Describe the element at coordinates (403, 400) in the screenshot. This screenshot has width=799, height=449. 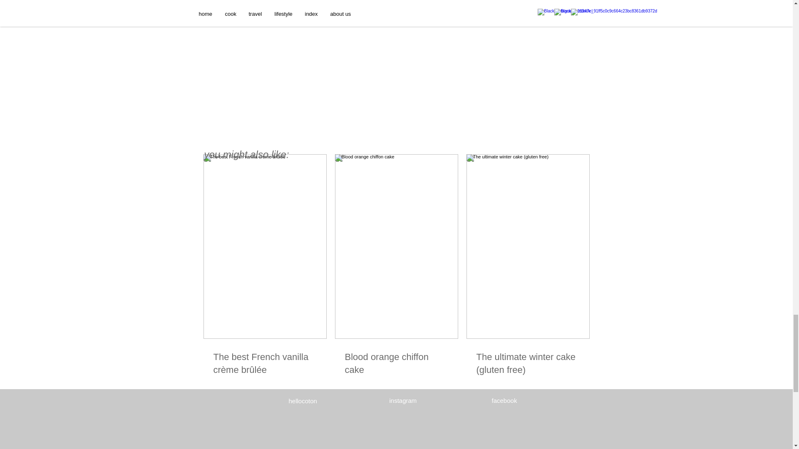
I see `instagram` at that location.